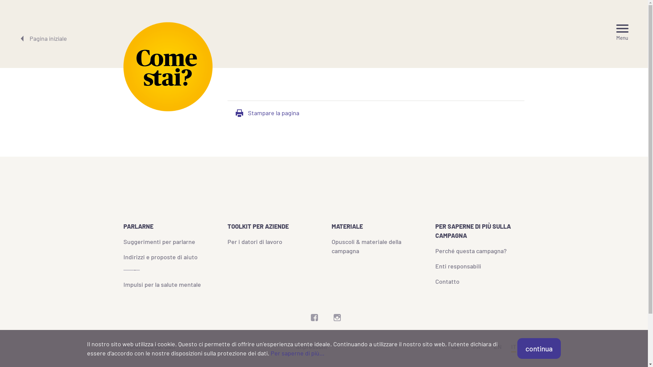 This screenshot has height=367, width=653. What do you see at coordinates (159, 242) in the screenshot?
I see `Suggerimenti per parlarne` at bounding box center [159, 242].